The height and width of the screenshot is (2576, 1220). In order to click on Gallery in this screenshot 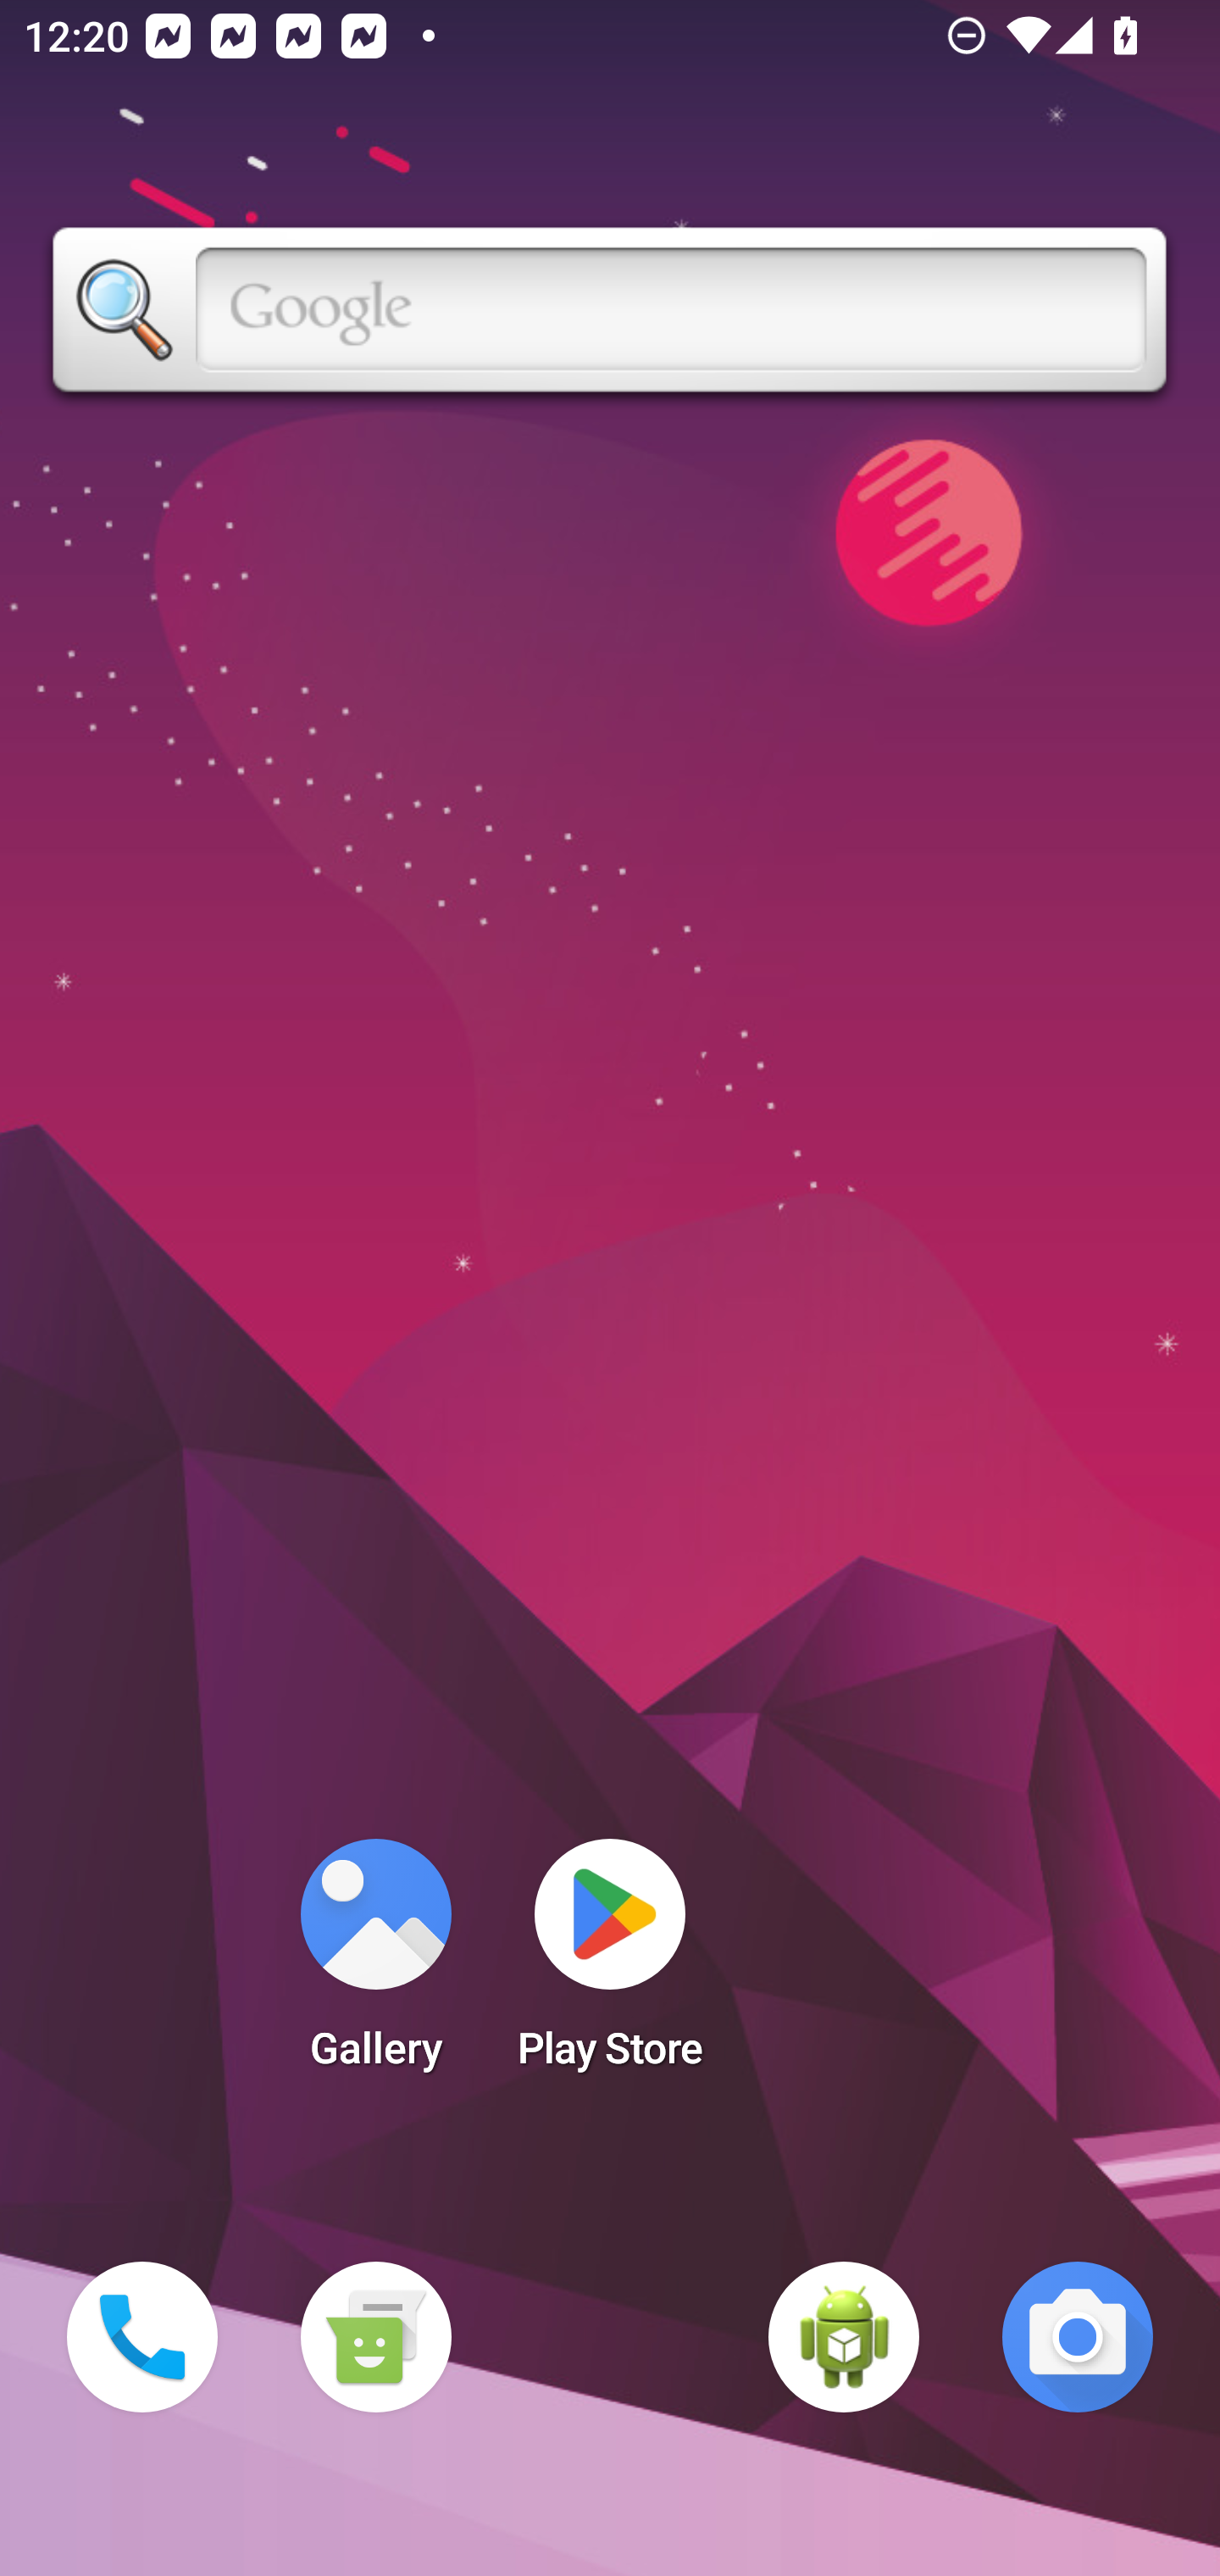, I will do `click(375, 1964)`.